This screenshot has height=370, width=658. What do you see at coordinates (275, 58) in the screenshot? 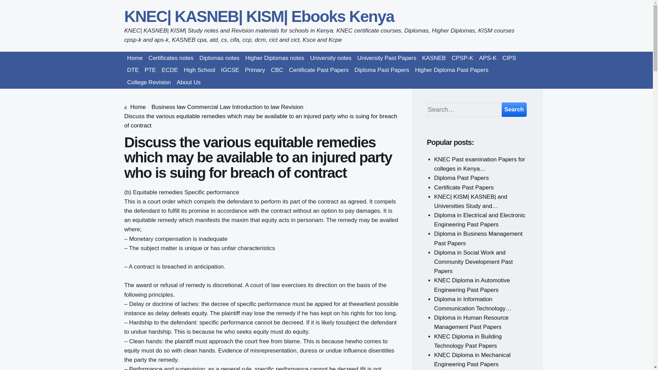
I see `Higher Diplomas notes` at bounding box center [275, 58].